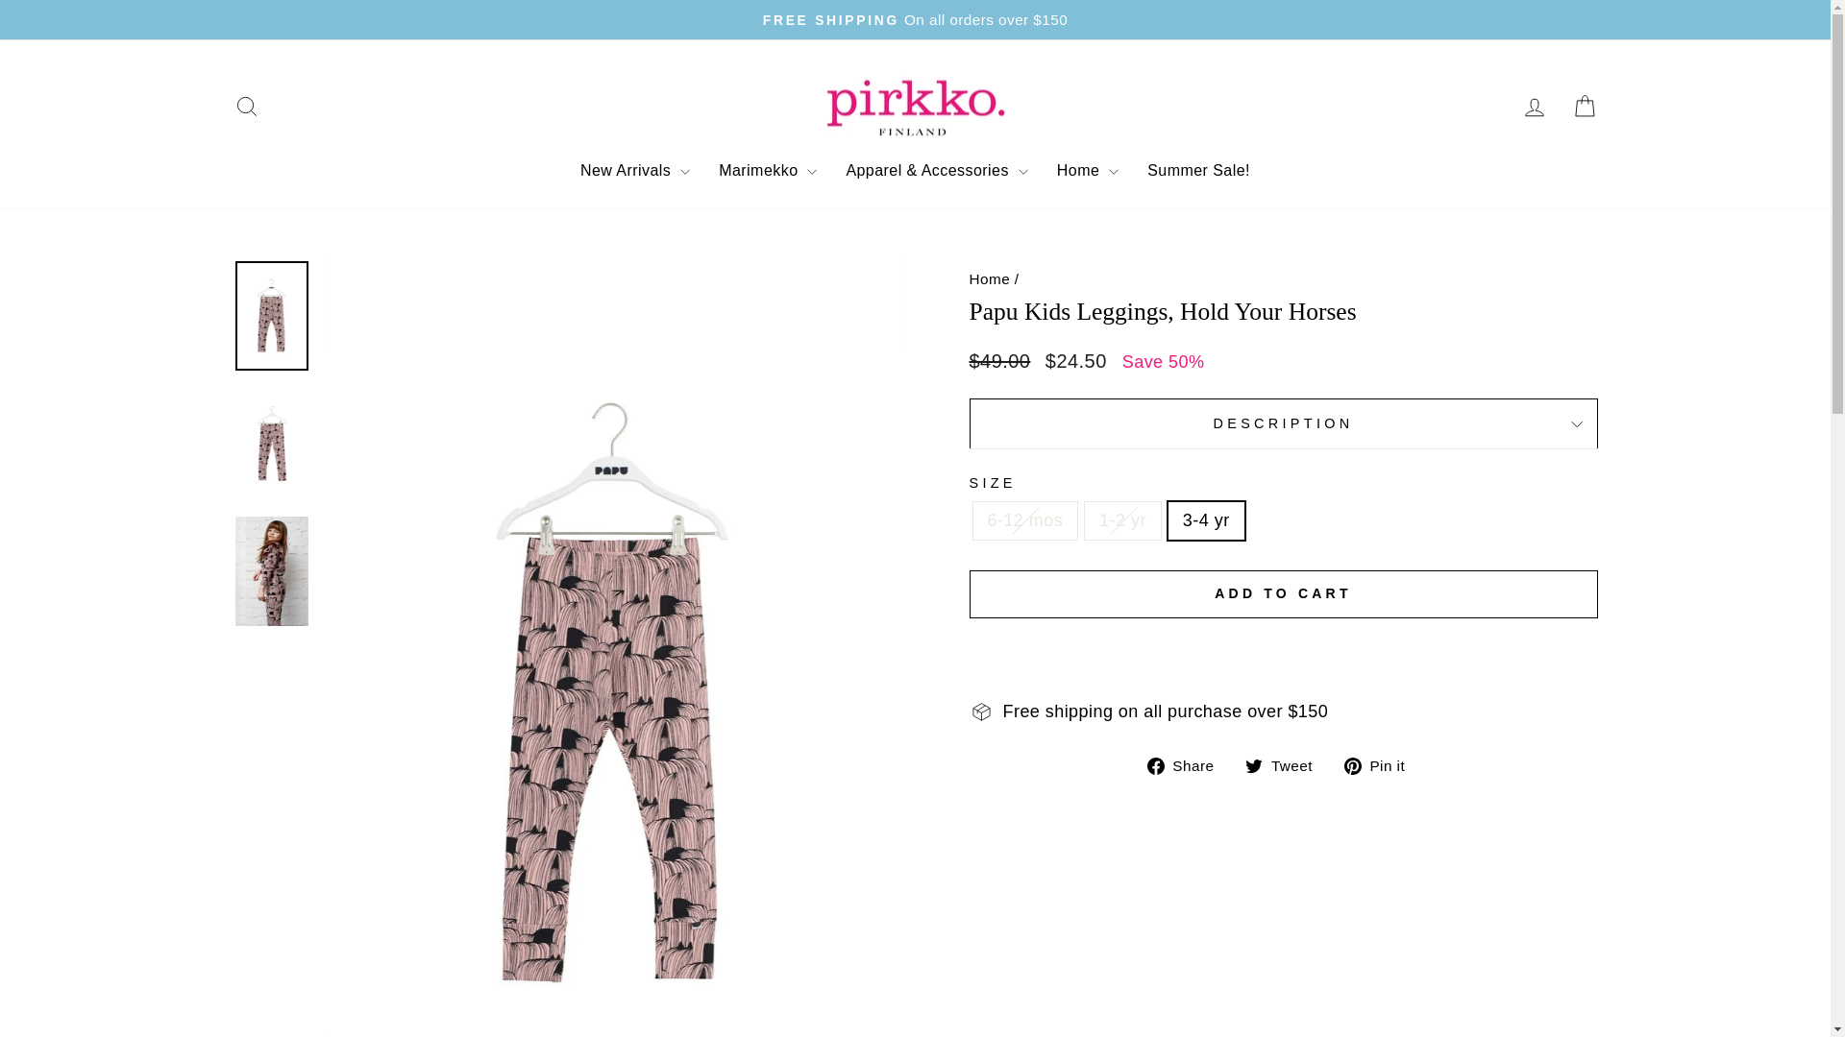 Image resolution: width=1845 pixels, height=1037 pixels. Describe the element at coordinates (989, 278) in the screenshot. I see `Back to the frontpage` at that location.